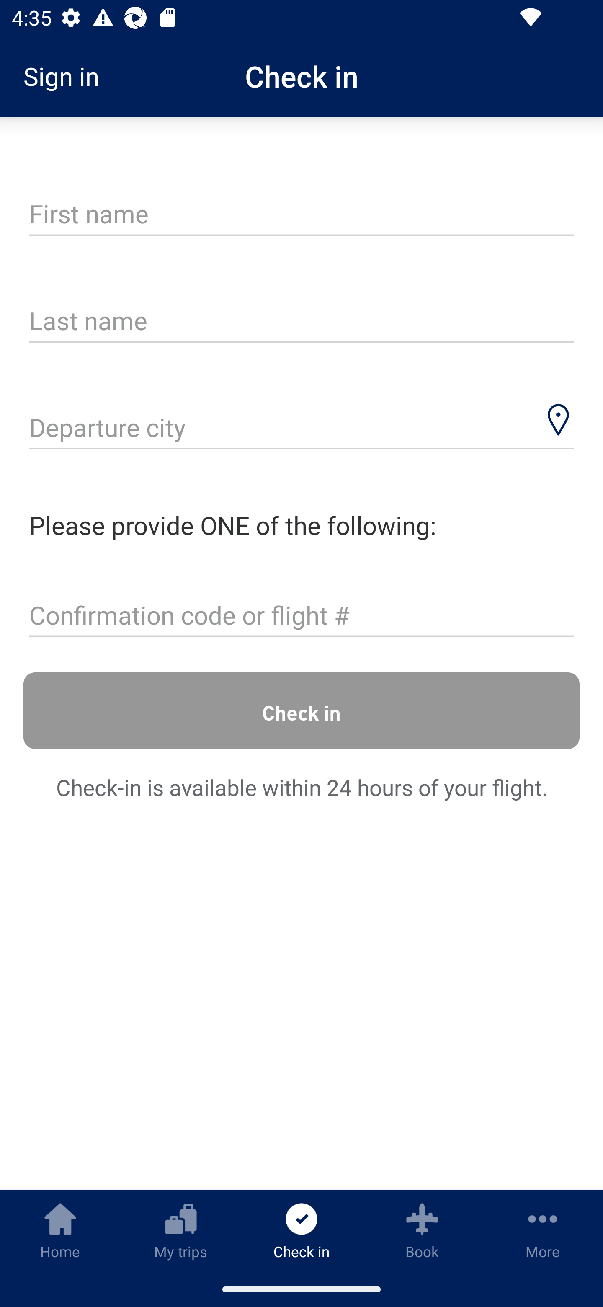  What do you see at coordinates (67, 76) in the screenshot?
I see `Sign in` at bounding box center [67, 76].